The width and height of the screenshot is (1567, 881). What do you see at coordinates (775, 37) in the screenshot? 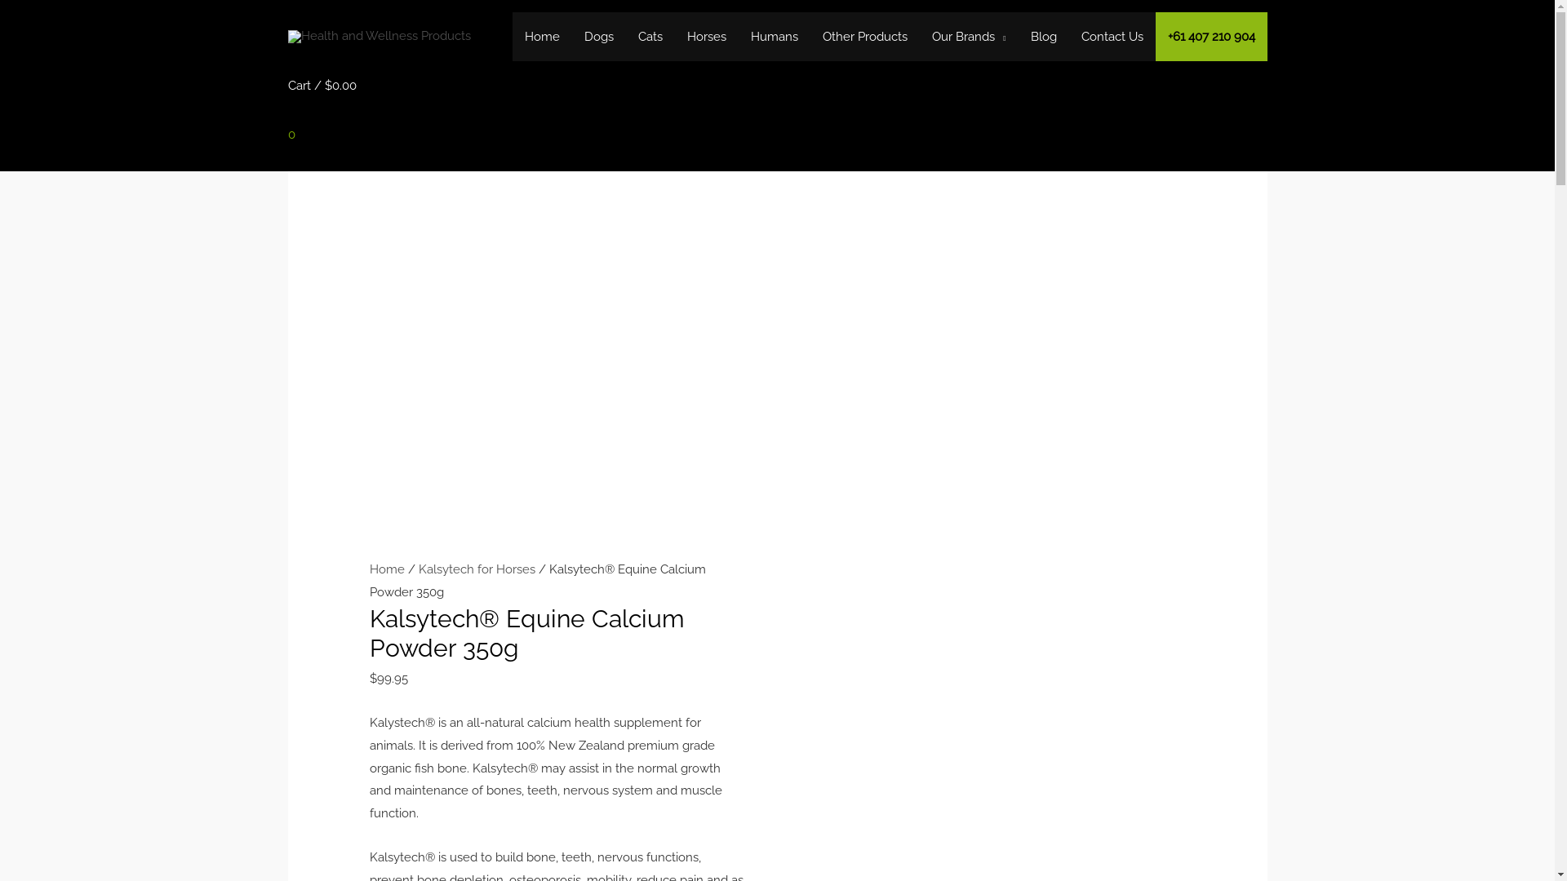
I see `Humans` at bounding box center [775, 37].